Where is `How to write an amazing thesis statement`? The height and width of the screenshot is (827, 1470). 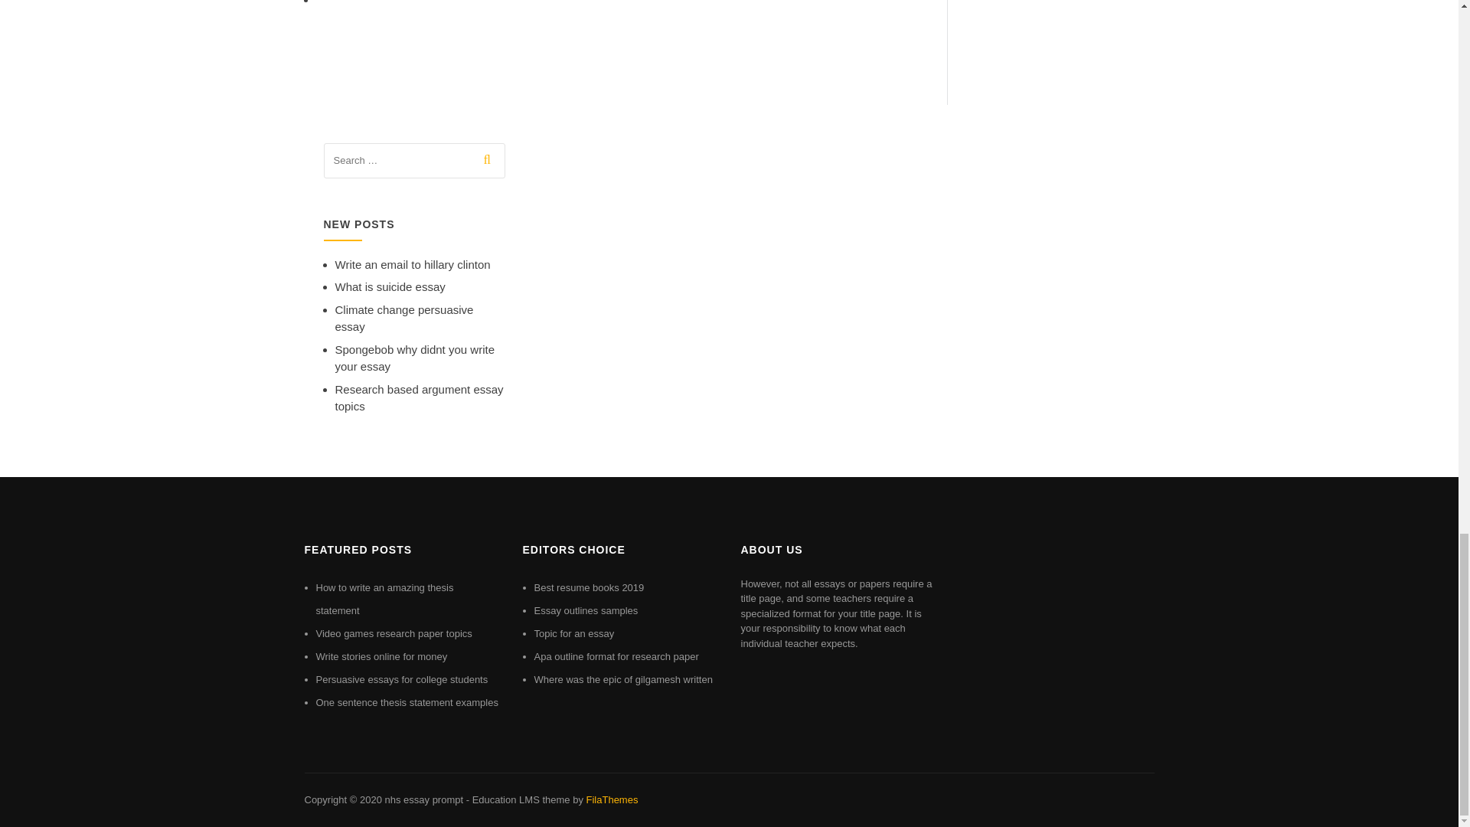
How to write an amazing thesis statement is located at coordinates (384, 599).